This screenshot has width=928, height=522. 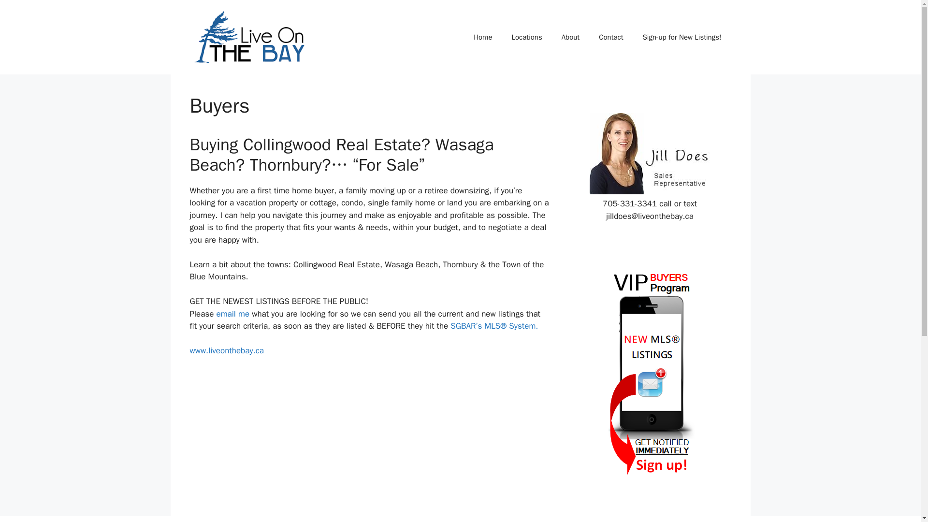 What do you see at coordinates (526, 37) in the screenshot?
I see `Locations` at bounding box center [526, 37].